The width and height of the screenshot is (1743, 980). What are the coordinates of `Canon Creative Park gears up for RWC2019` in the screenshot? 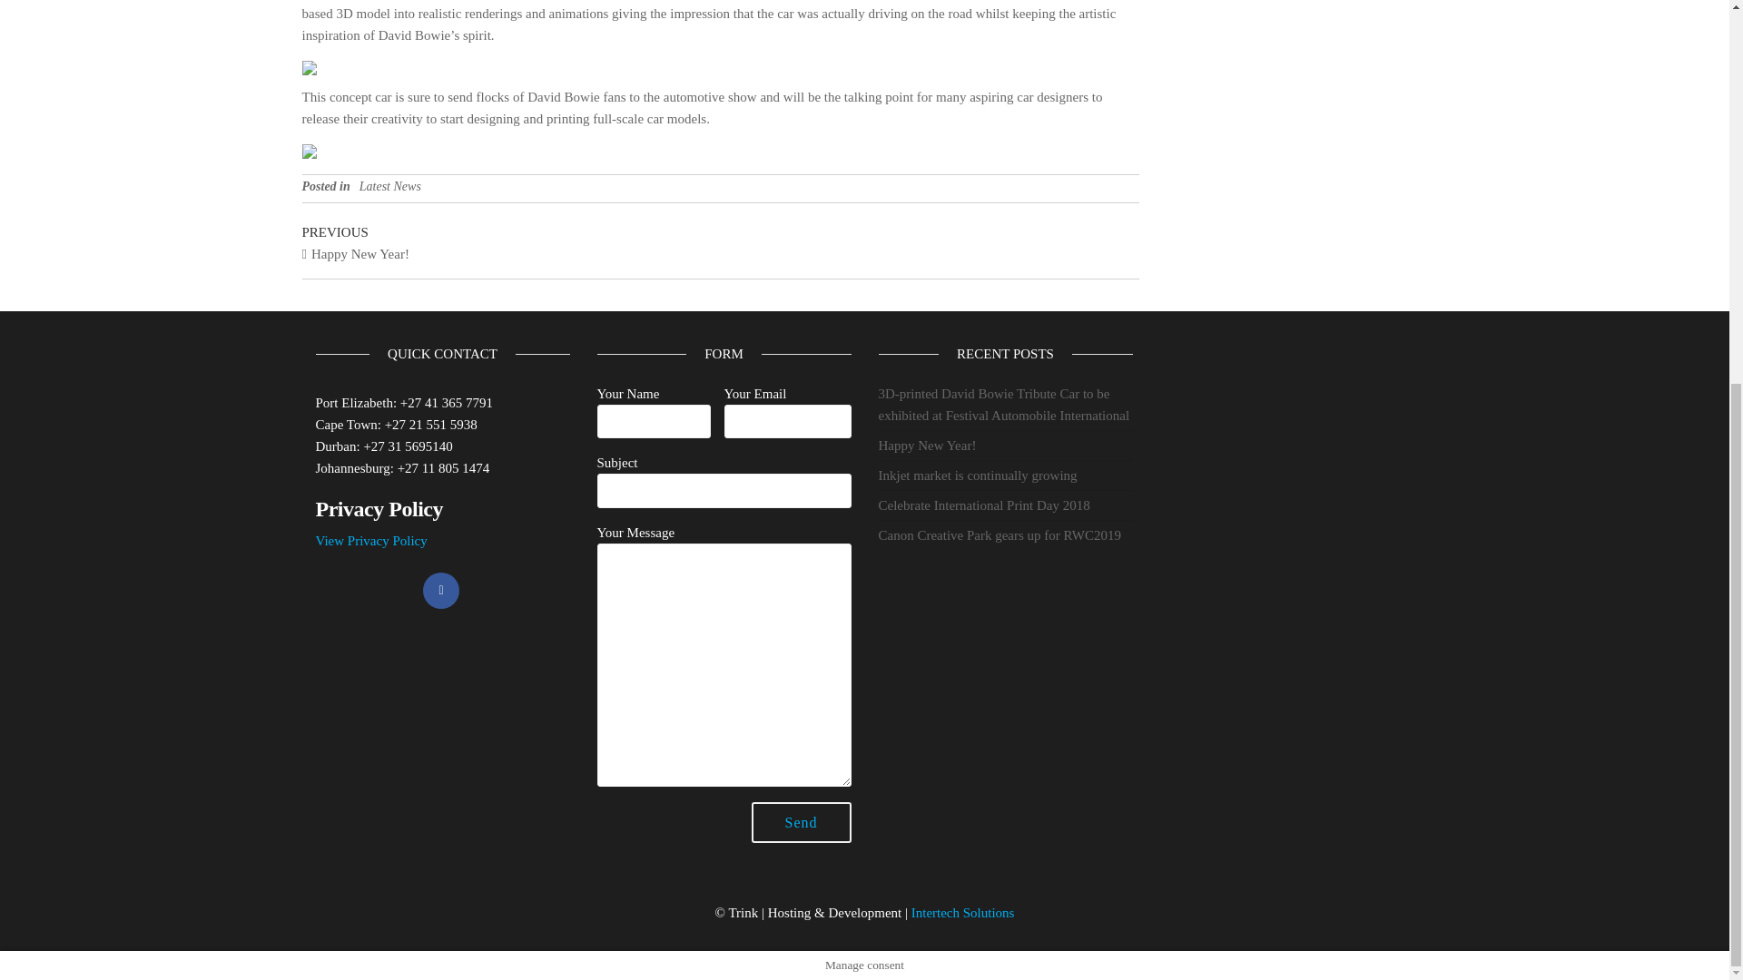 It's located at (999, 535).